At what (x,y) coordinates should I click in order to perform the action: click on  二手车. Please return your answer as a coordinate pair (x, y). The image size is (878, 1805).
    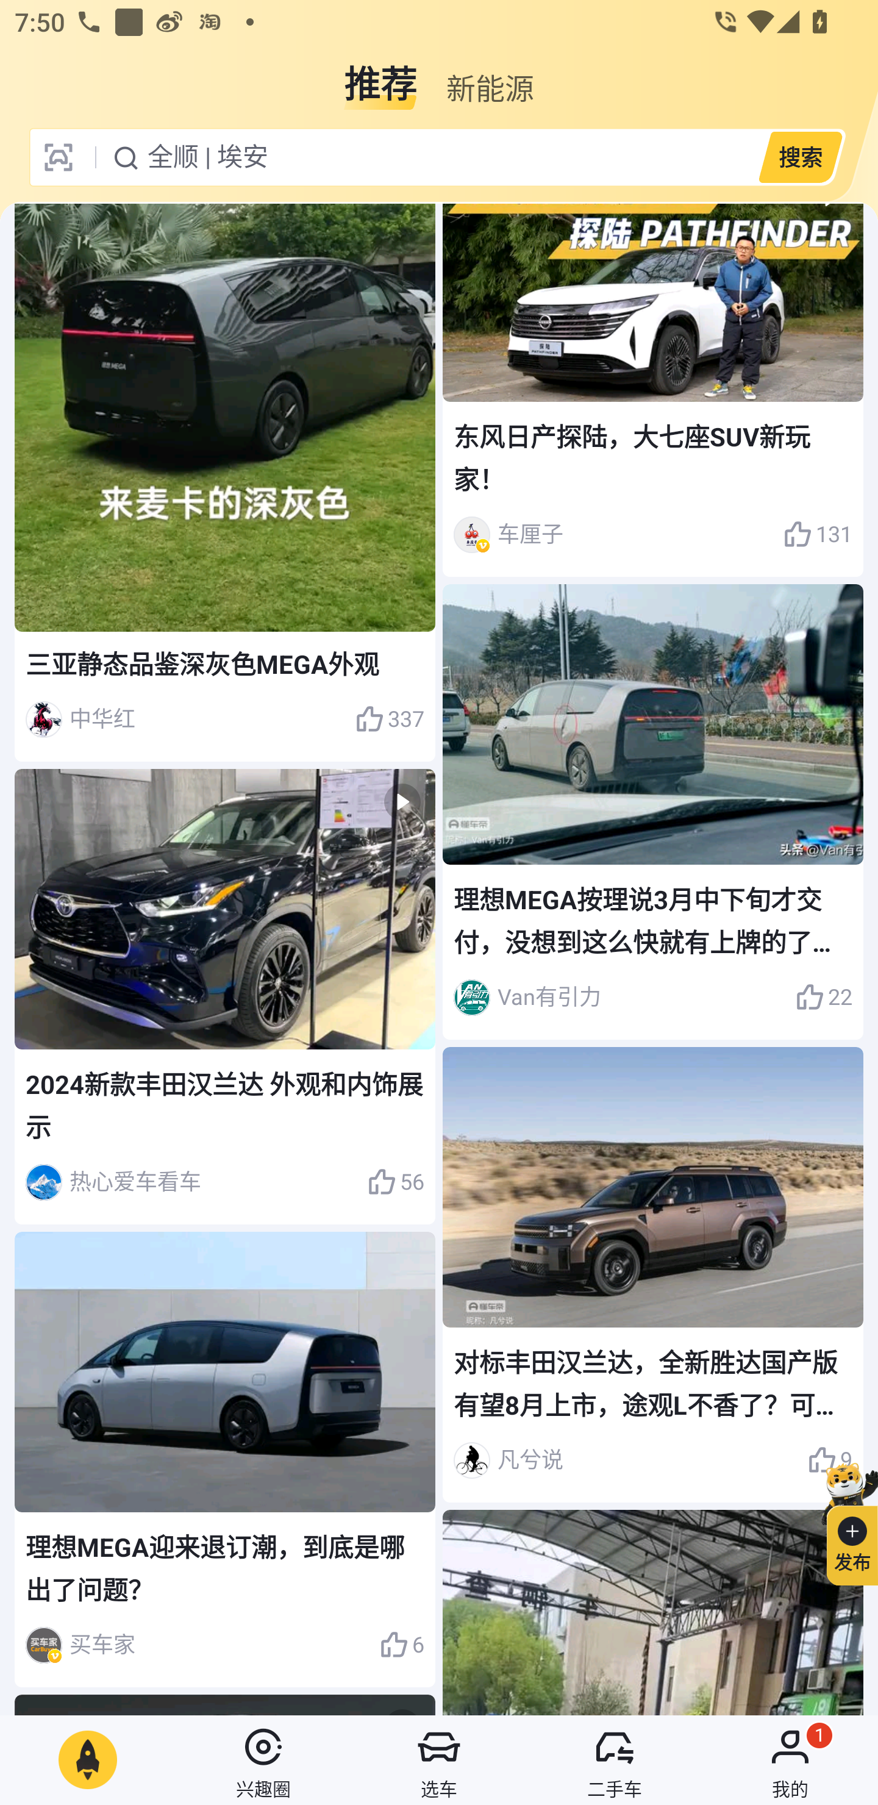
    Looking at the image, I should click on (615, 1760).